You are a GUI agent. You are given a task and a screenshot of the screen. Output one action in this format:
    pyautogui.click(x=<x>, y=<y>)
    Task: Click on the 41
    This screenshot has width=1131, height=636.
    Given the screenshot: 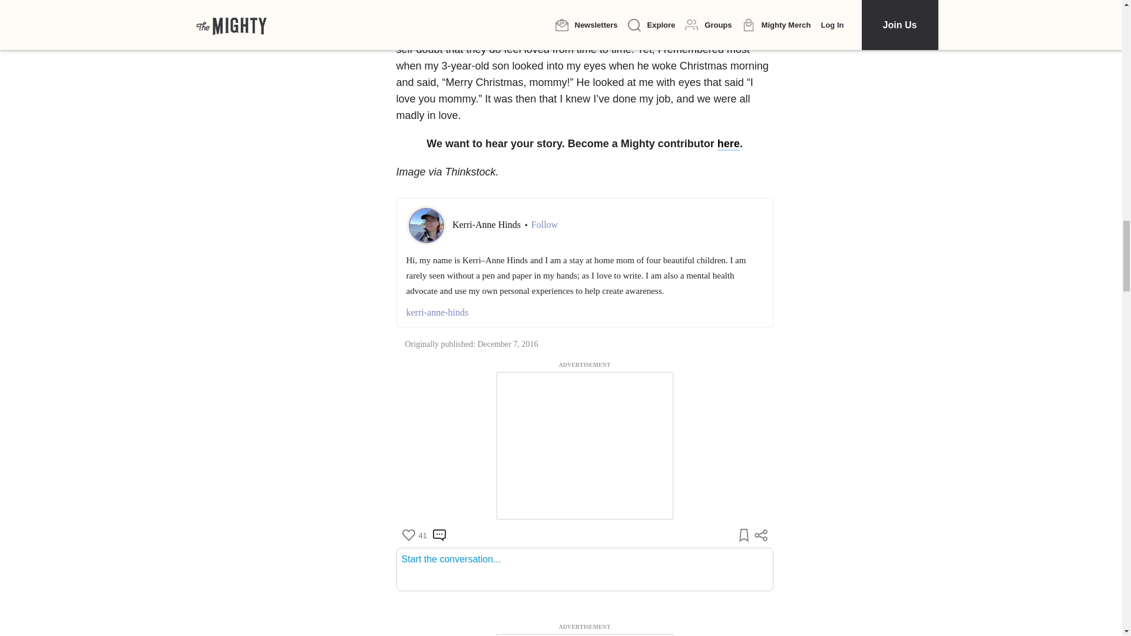 What is the action you would take?
    pyautogui.click(x=414, y=535)
    